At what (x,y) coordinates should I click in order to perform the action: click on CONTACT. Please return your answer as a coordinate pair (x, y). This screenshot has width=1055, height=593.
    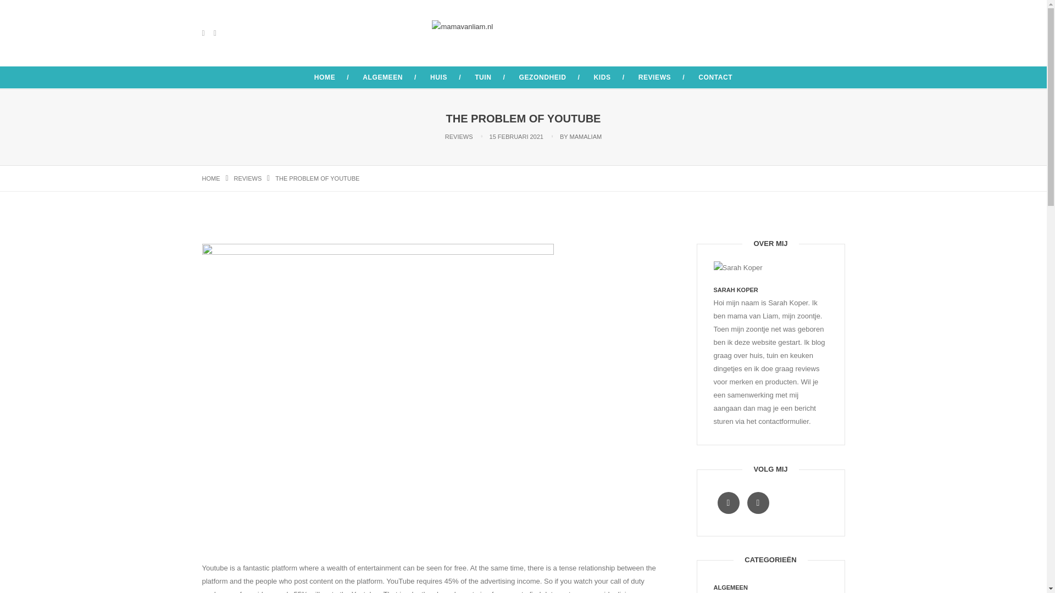
    Looking at the image, I should click on (715, 77).